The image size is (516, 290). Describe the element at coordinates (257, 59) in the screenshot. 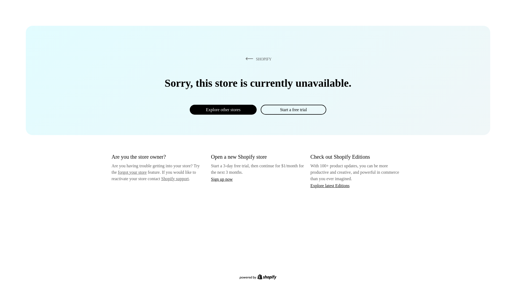

I see `SHOPIFY` at that location.